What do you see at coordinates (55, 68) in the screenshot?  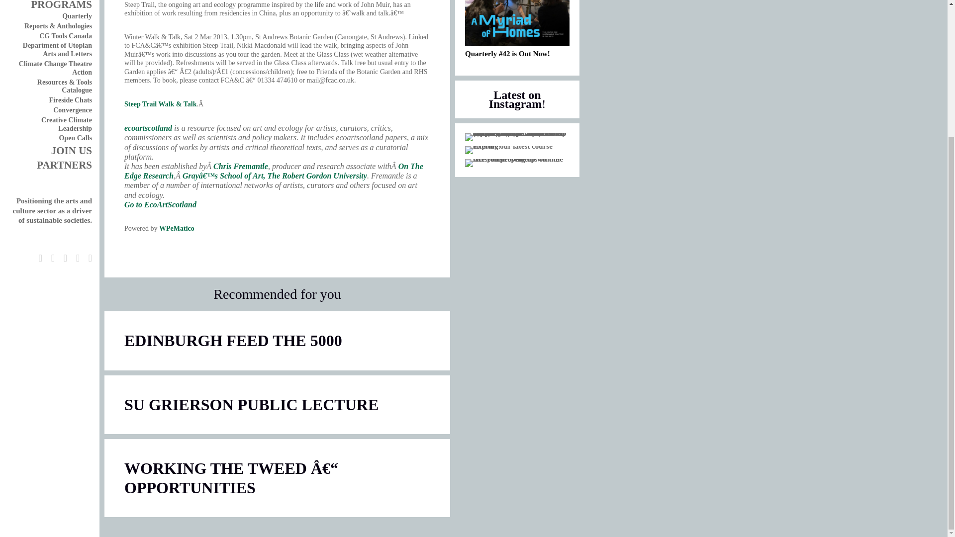 I see `Climate Change Theatre Action` at bounding box center [55, 68].